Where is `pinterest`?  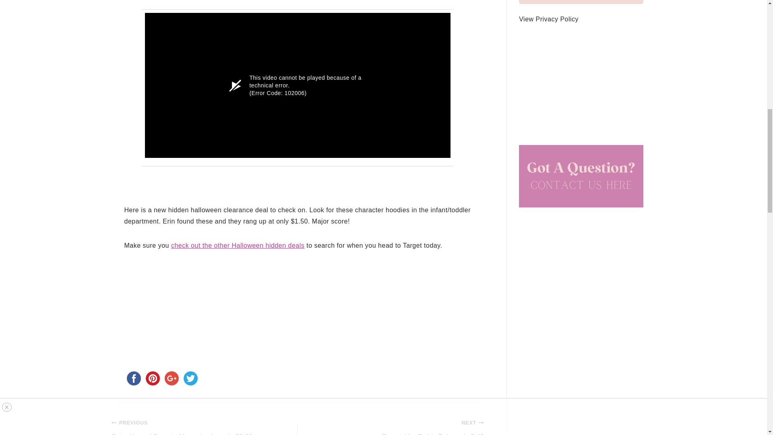 pinterest is located at coordinates (153, 378).